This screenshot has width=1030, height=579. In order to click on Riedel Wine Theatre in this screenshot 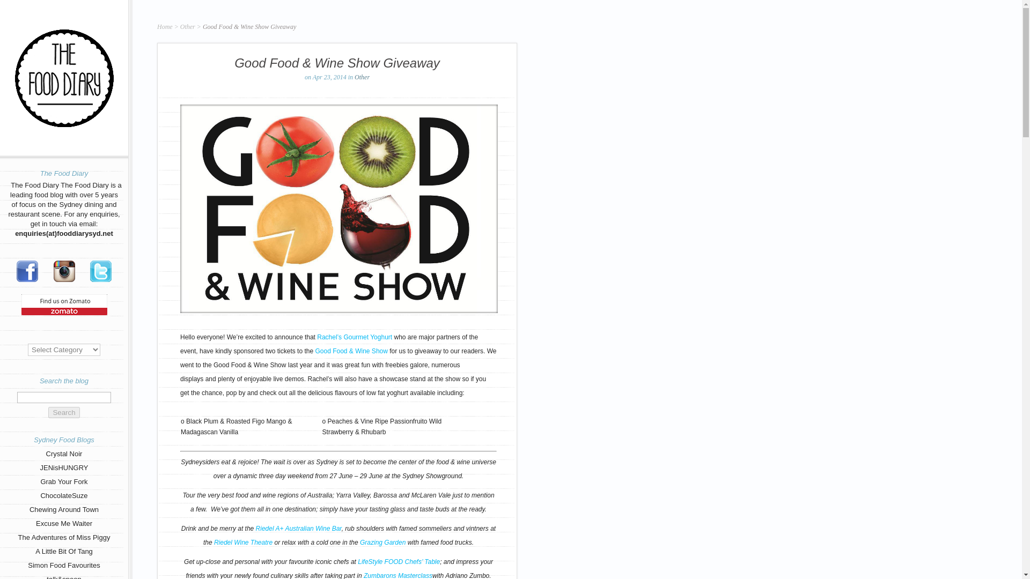, I will do `click(244, 543)`.